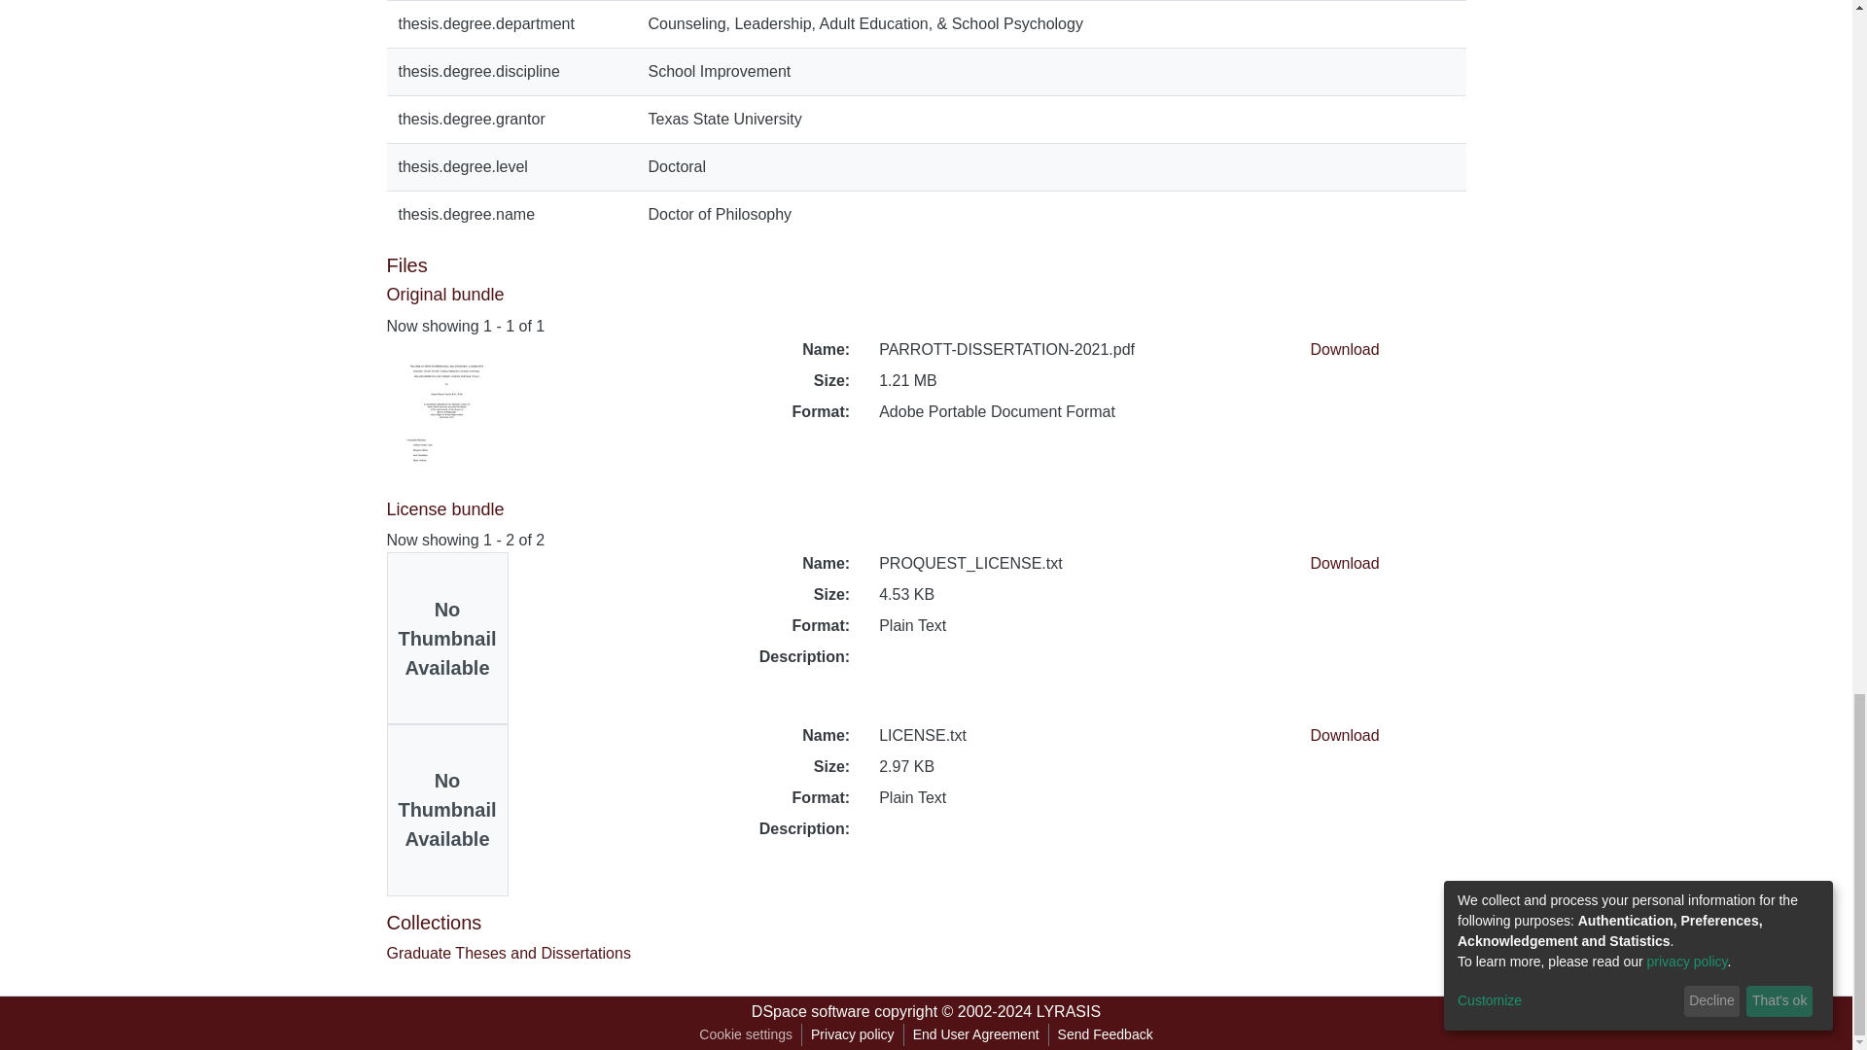  What do you see at coordinates (1105, 1034) in the screenshot?
I see `Send Feedback` at bounding box center [1105, 1034].